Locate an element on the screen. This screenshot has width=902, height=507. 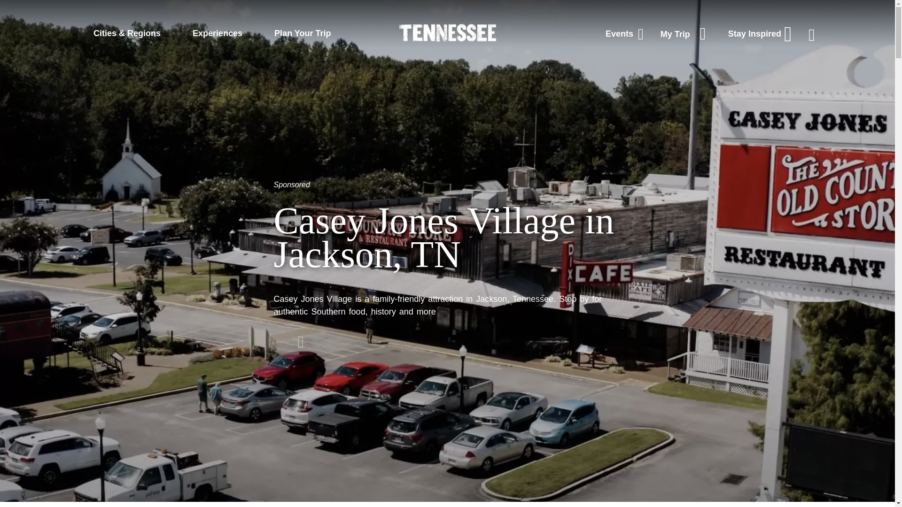
Stay Inspired is located at coordinates (760, 34).